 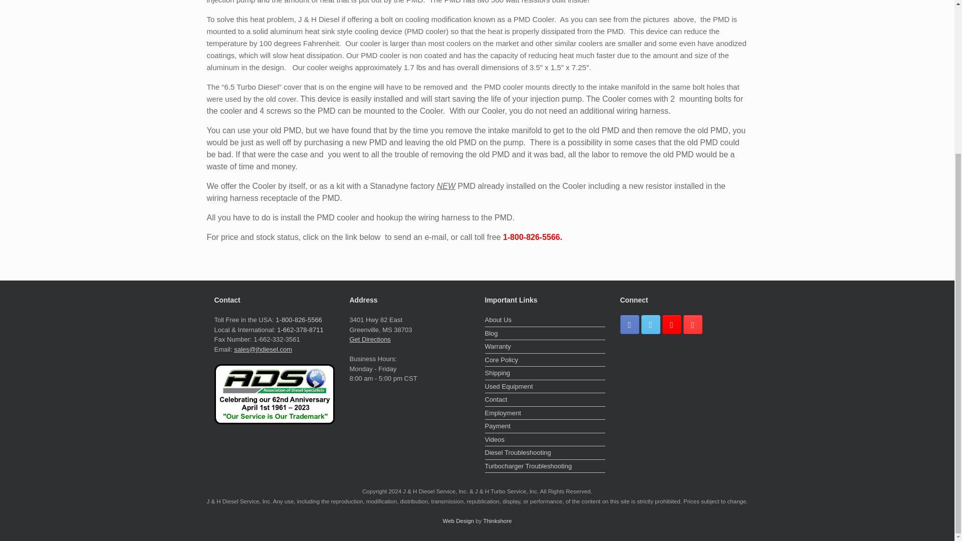 I want to click on Blog, so click(x=545, y=334).